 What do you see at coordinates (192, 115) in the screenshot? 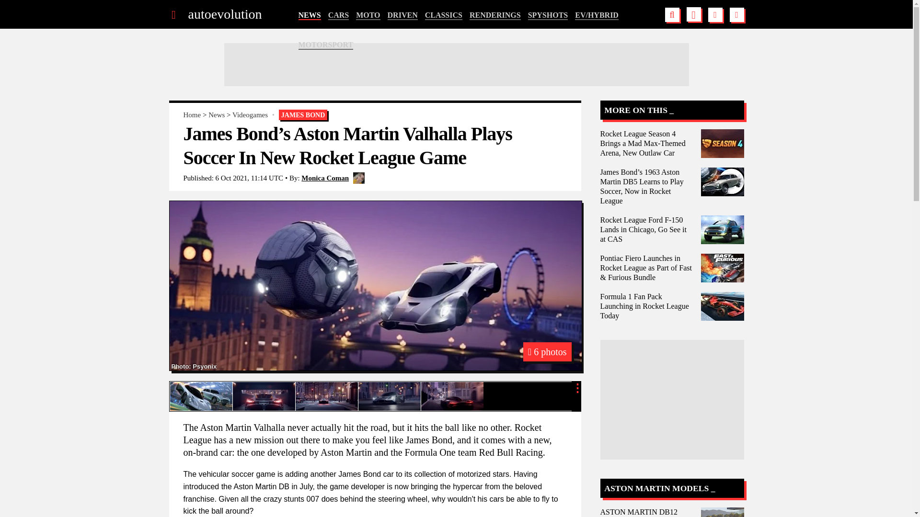
I see `Home` at bounding box center [192, 115].